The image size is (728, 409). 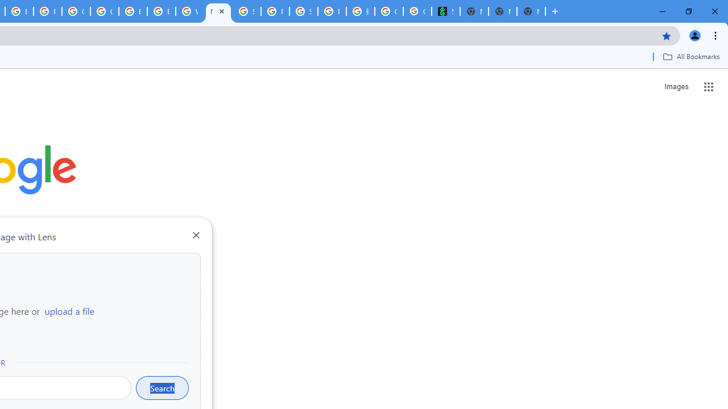 I want to click on All Bookmarks, so click(x=691, y=56).